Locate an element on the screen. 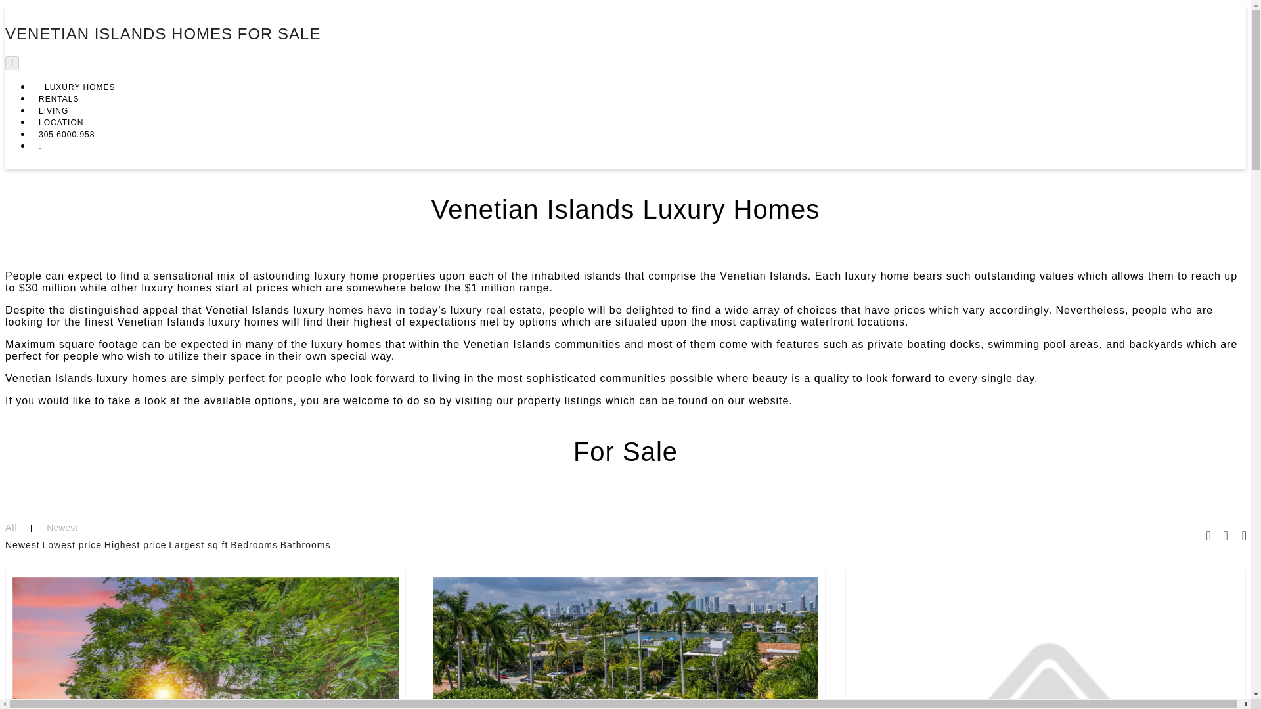 This screenshot has width=1261, height=709. LIVING is located at coordinates (53, 111).